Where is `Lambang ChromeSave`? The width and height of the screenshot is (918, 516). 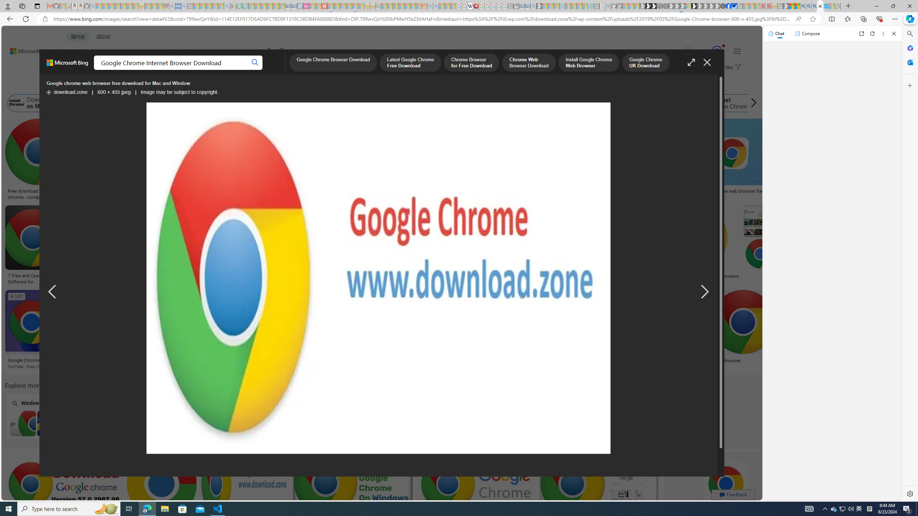
Lambang ChromeSave is located at coordinates (536, 330).